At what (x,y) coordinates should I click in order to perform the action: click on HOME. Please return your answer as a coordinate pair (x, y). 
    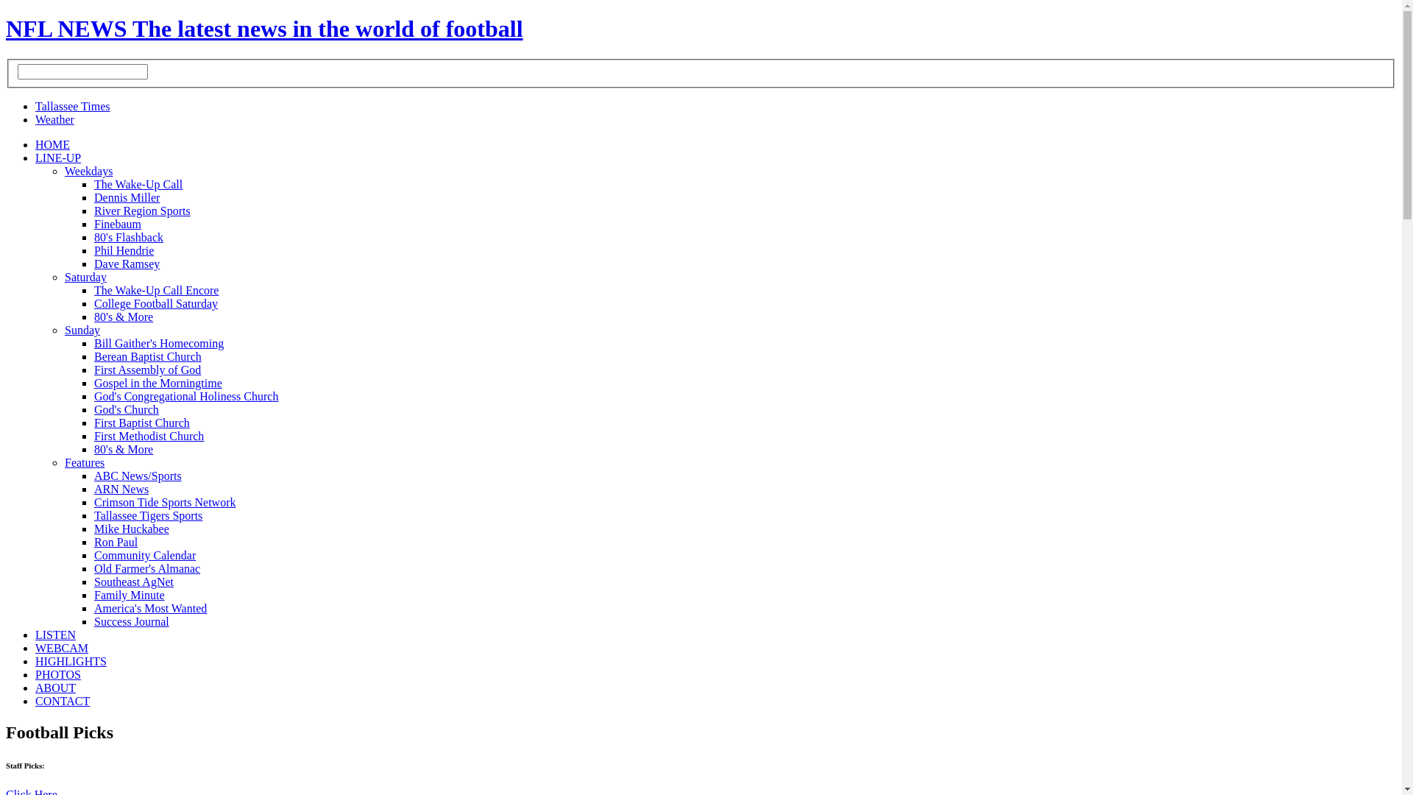
    Looking at the image, I should click on (53, 144).